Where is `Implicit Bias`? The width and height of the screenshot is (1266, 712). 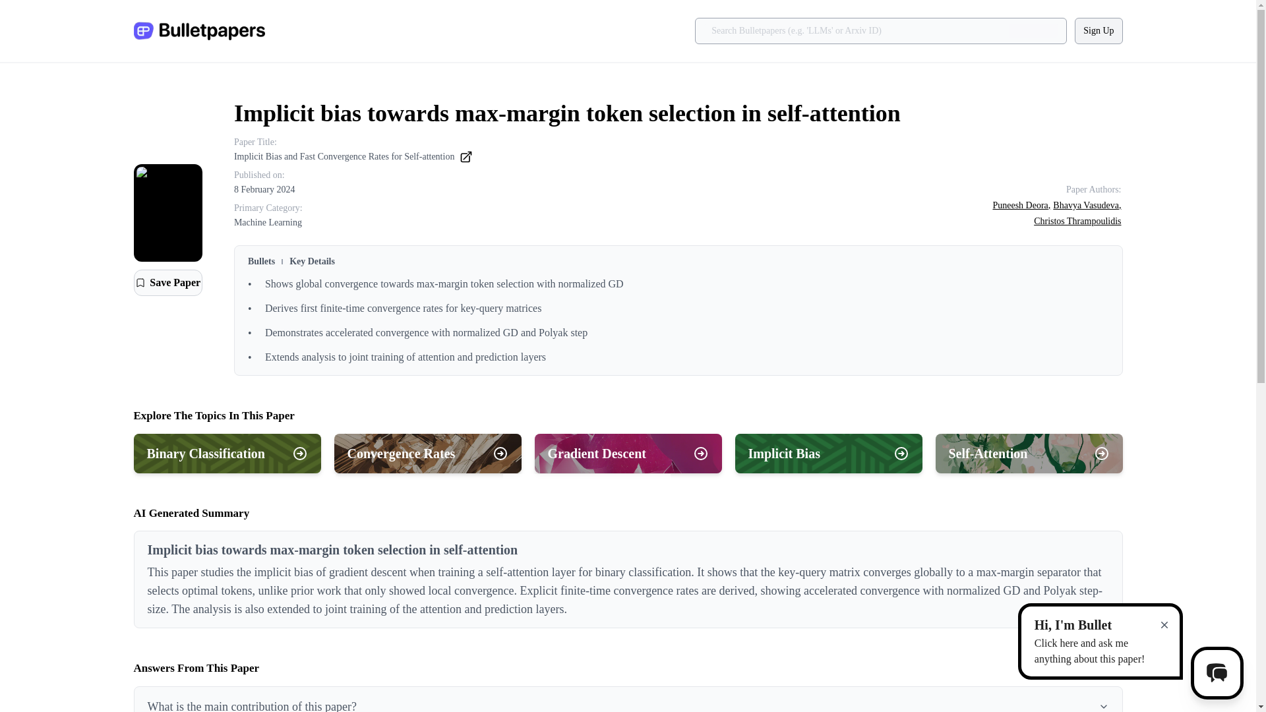
Implicit Bias is located at coordinates (828, 454).